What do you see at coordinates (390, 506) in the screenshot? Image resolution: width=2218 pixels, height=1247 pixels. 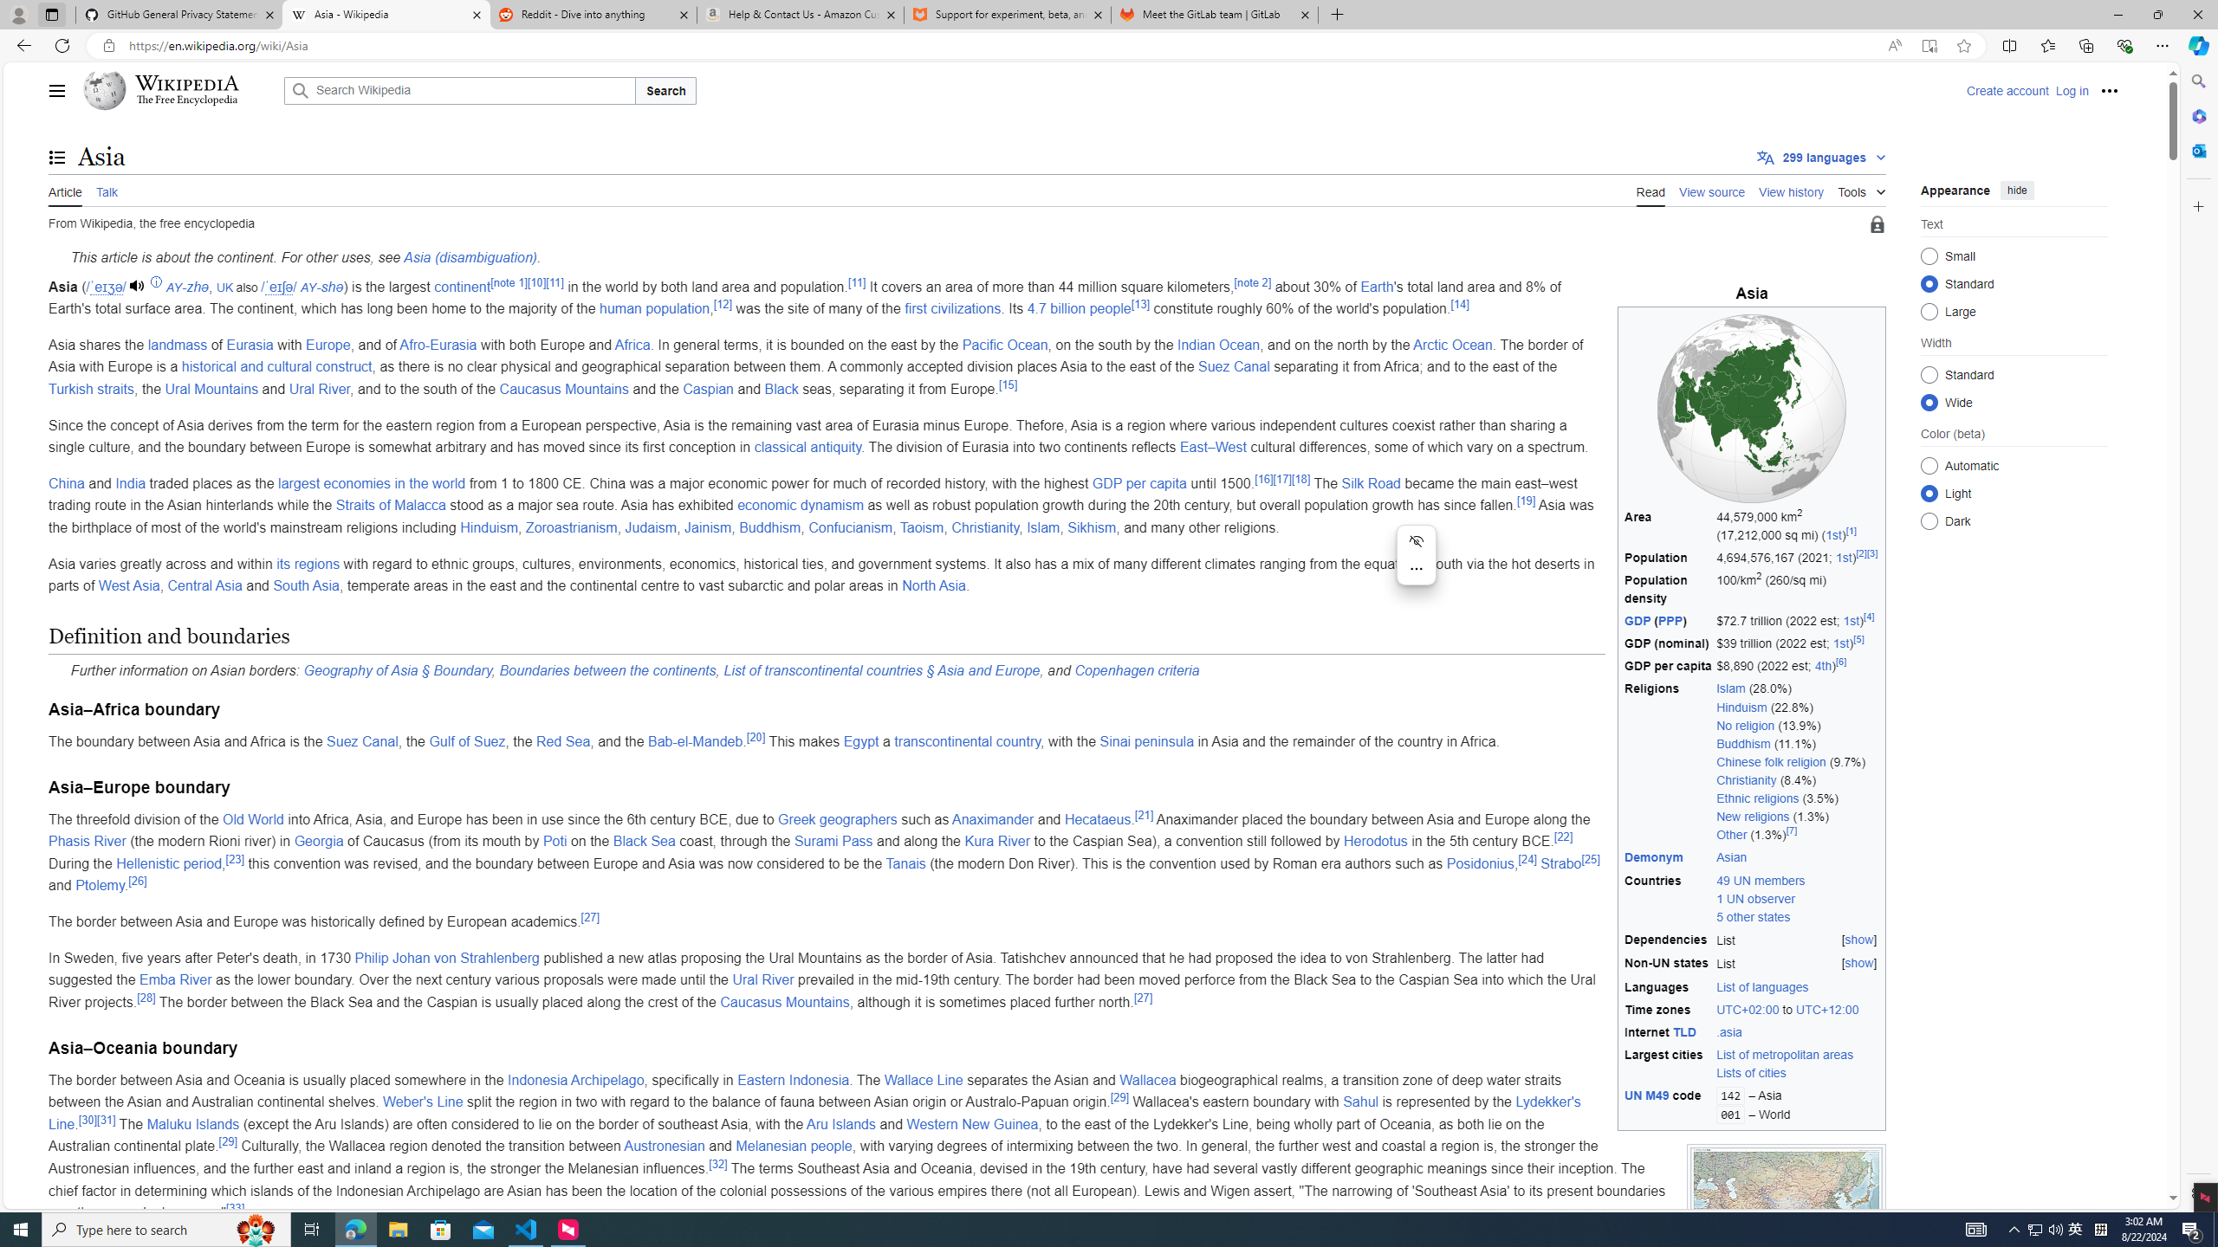 I see `Straits of Malacca` at bounding box center [390, 506].